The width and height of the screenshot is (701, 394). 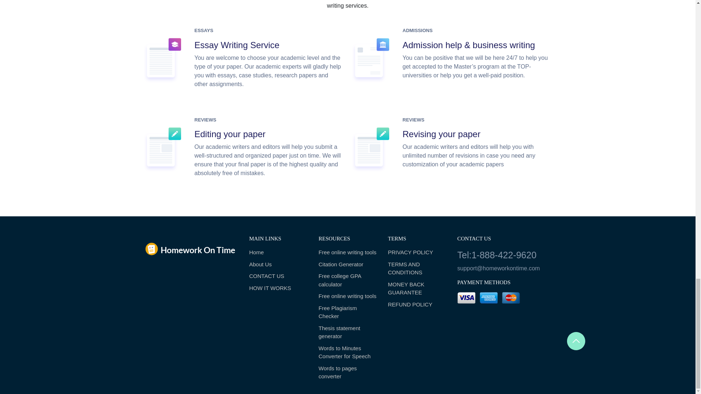 What do you see at coordinates (278, 288) in the screenshot?
I see `HOW IT WORKS` at bounding box center [278, 288].